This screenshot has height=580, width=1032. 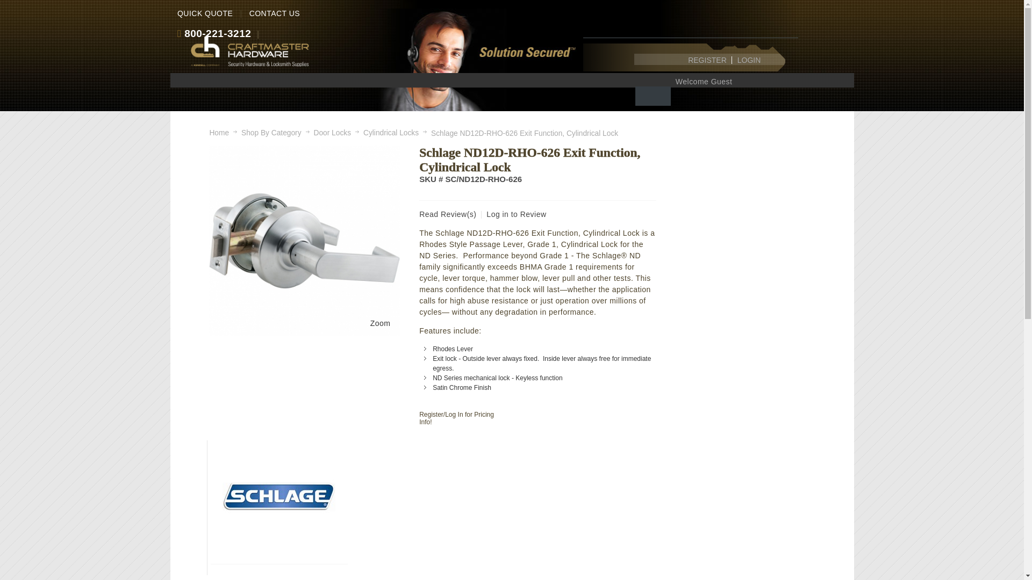 I want to click on  Schlage ND12D-RHO-626 Exit Function, Cylindrical Lock, so click(x=304, y=241).